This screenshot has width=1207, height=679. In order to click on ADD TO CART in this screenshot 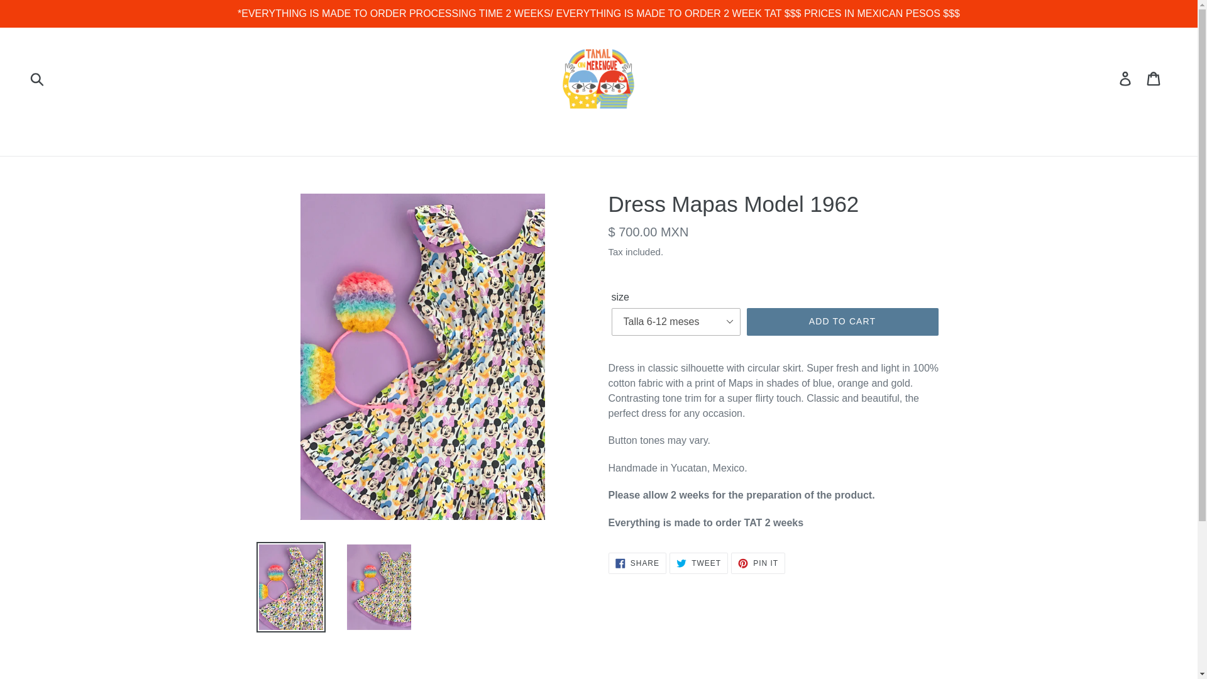, I will do `click(637, 563)`.